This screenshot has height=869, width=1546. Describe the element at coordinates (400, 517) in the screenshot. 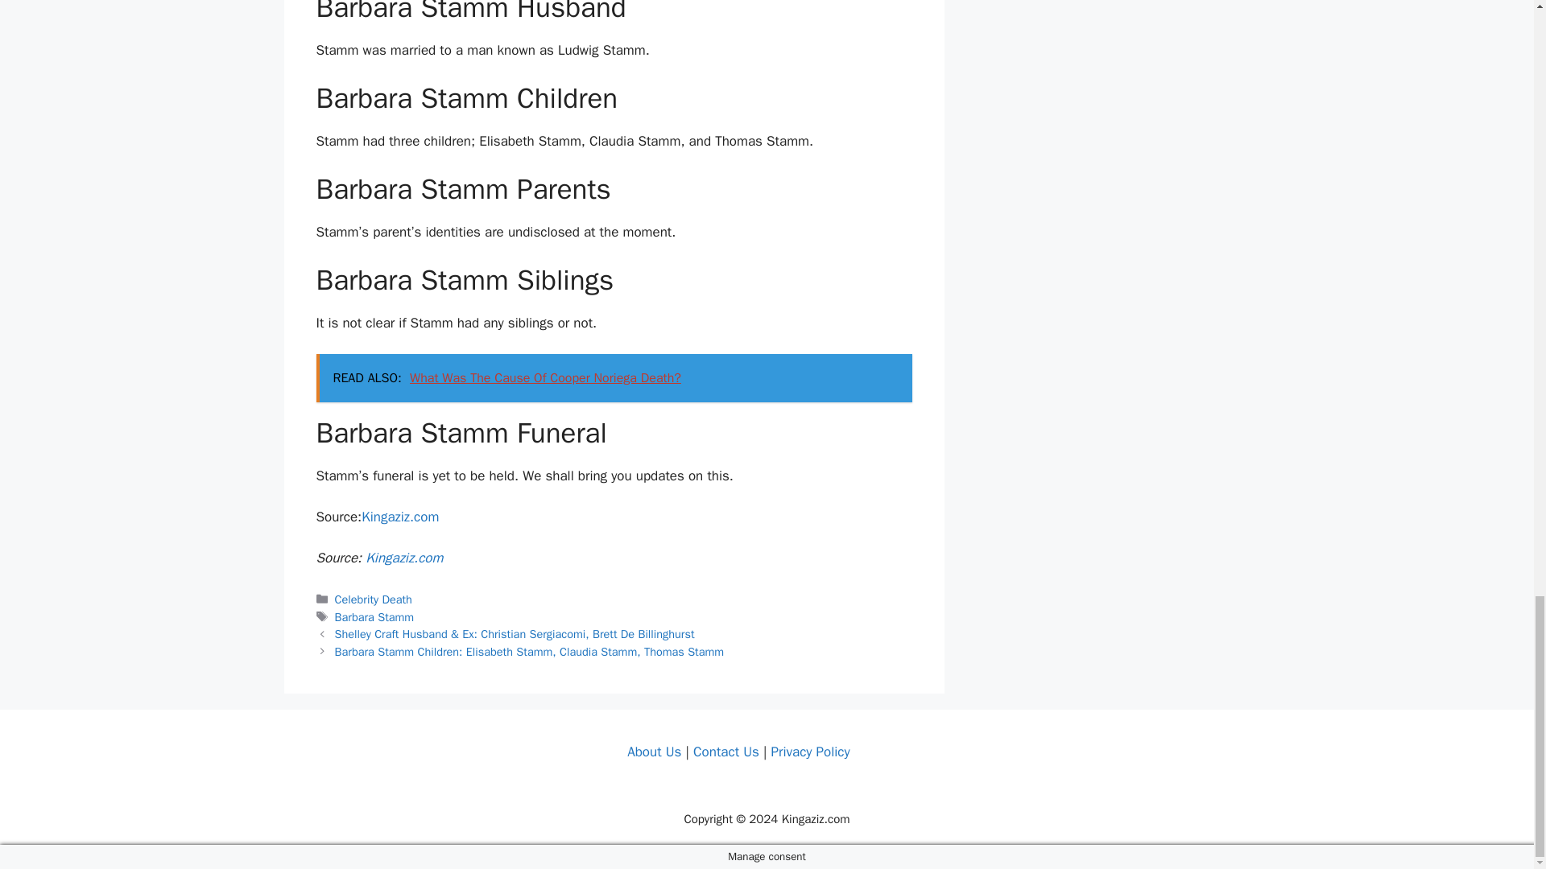

I see `Kingaziz.com` at that location.